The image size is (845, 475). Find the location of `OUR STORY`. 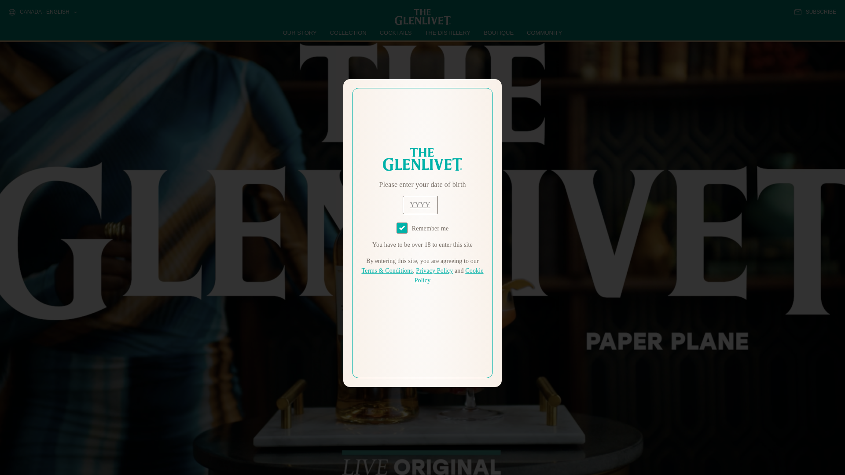

OUR STORY is located at coordinates (300, 33).